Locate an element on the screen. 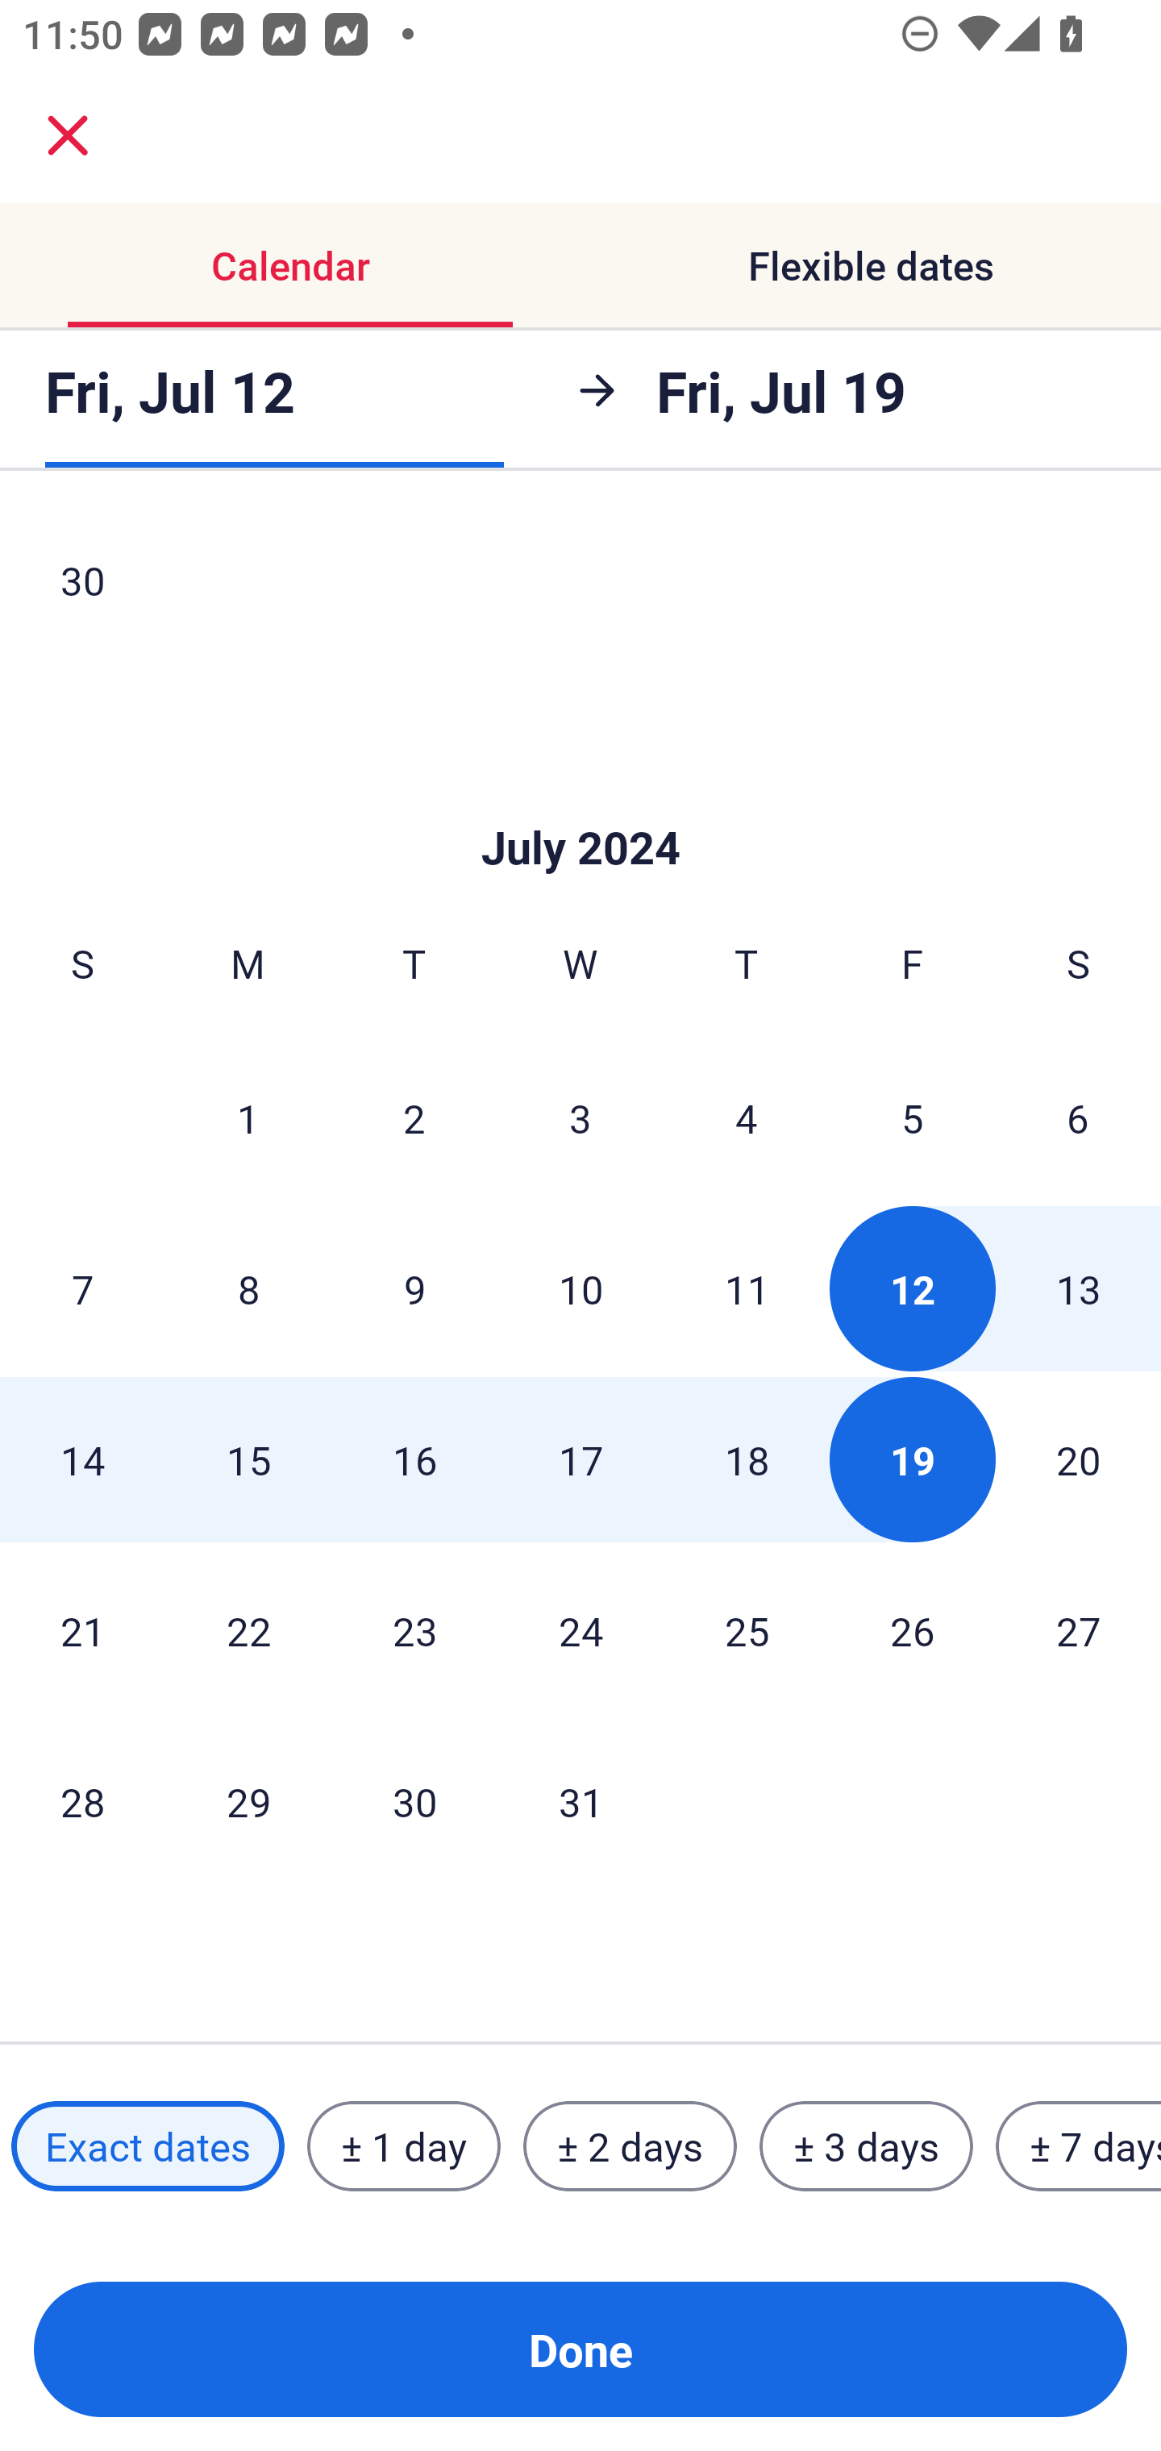 The height and width of the screenshot is (2451, 1161). 27 Saturday, July 27, 2024 is located at coordinates (1079, 1630).